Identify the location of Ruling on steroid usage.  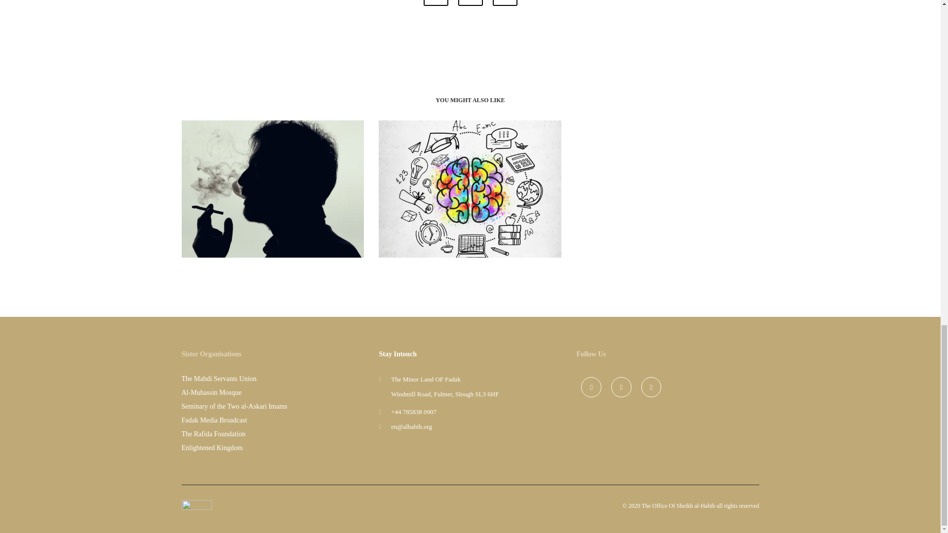
(470, 3).